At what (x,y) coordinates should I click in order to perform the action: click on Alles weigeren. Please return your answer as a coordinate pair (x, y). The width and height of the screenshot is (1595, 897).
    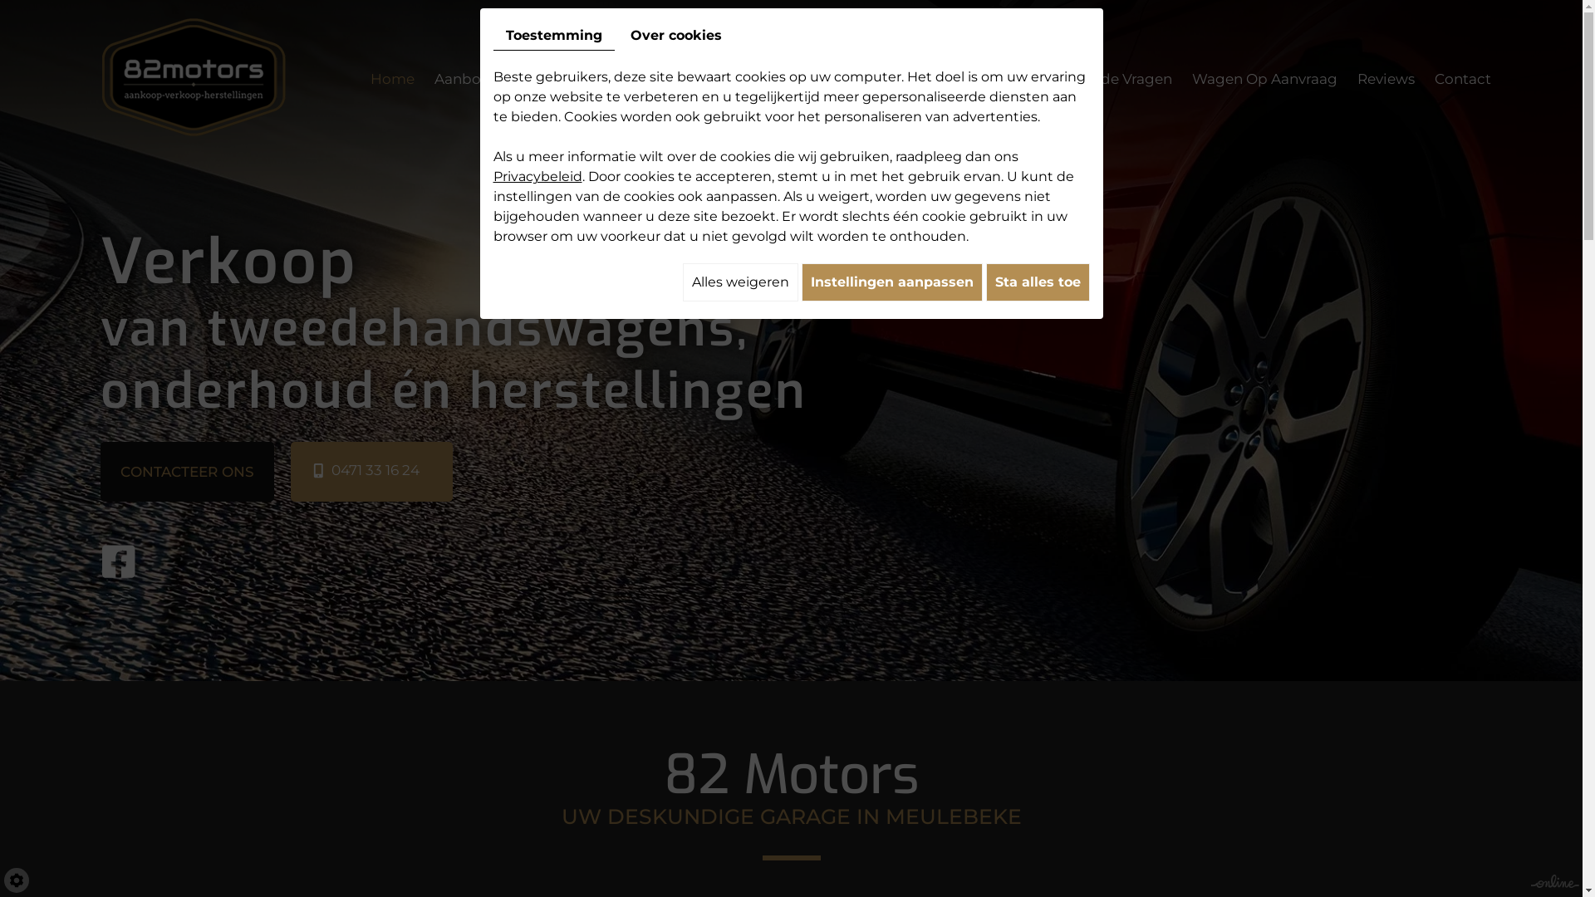
    Looking at the image, I should click on (741, 282).